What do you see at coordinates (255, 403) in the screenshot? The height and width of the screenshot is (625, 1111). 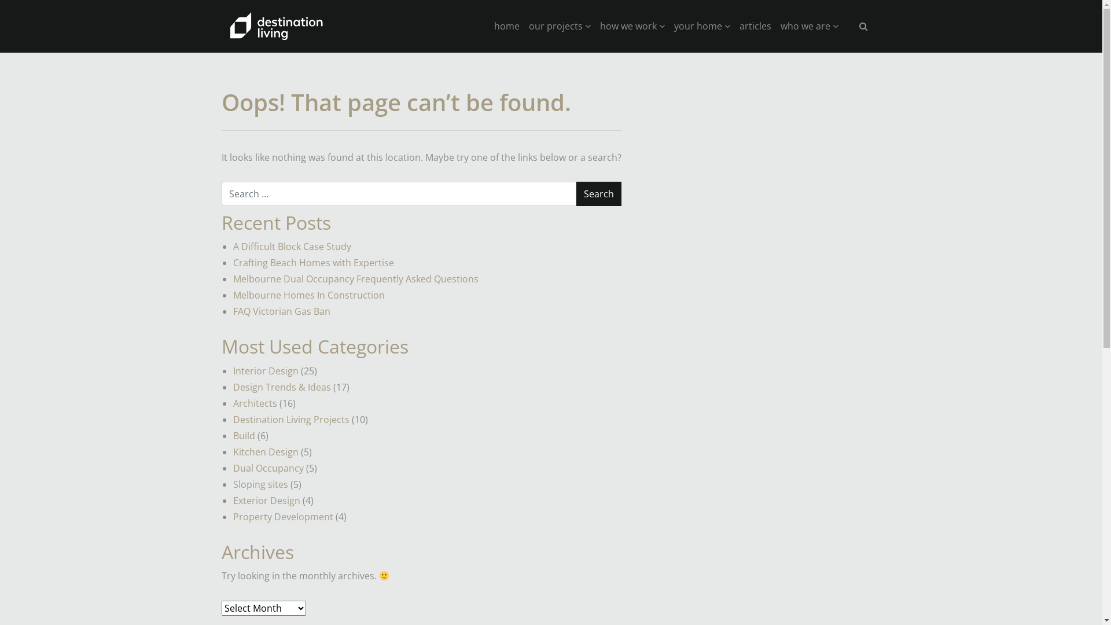 I see `Architects` at bounding box center [255, 403].